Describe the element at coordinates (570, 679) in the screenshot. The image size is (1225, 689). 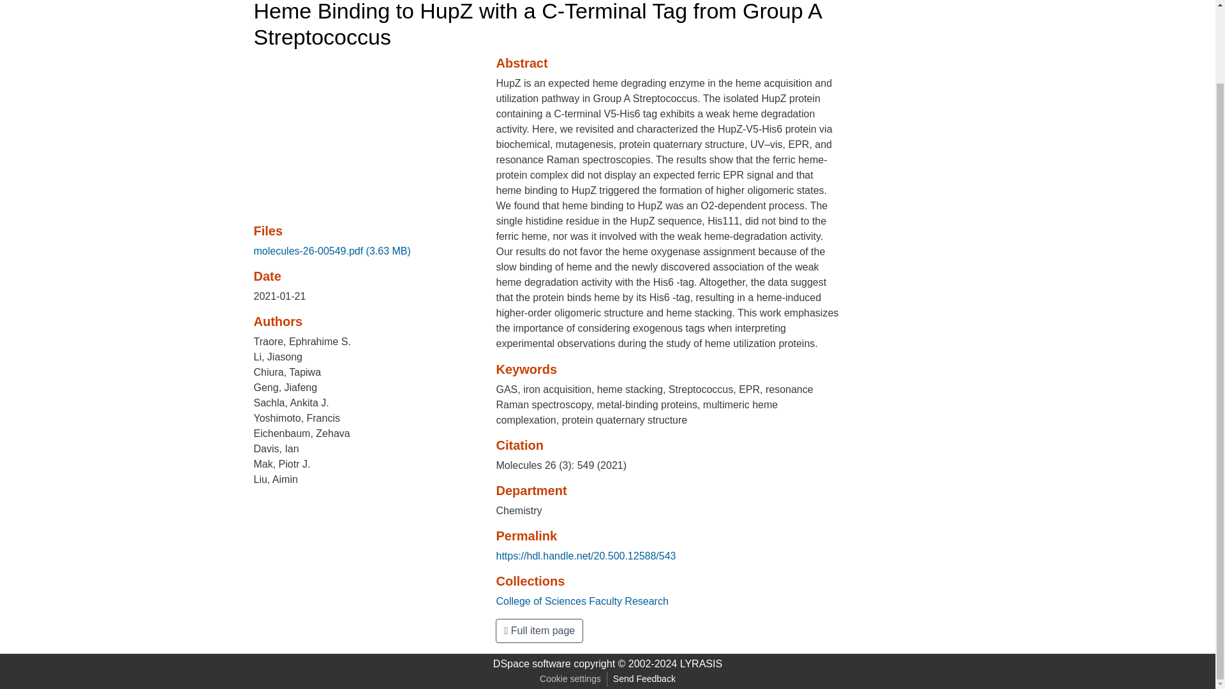
I see `Cookie settings` at that location.